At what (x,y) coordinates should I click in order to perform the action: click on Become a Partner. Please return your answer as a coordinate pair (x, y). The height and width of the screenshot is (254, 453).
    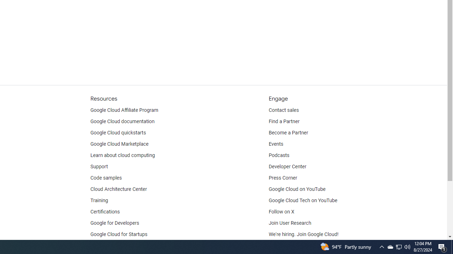
    Looking at the image, I should click on (288, 133).